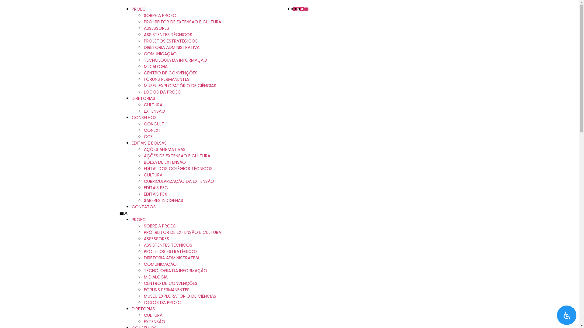 The image size is (584, 328). I want to click on CONTATOS, so click(144, 207).